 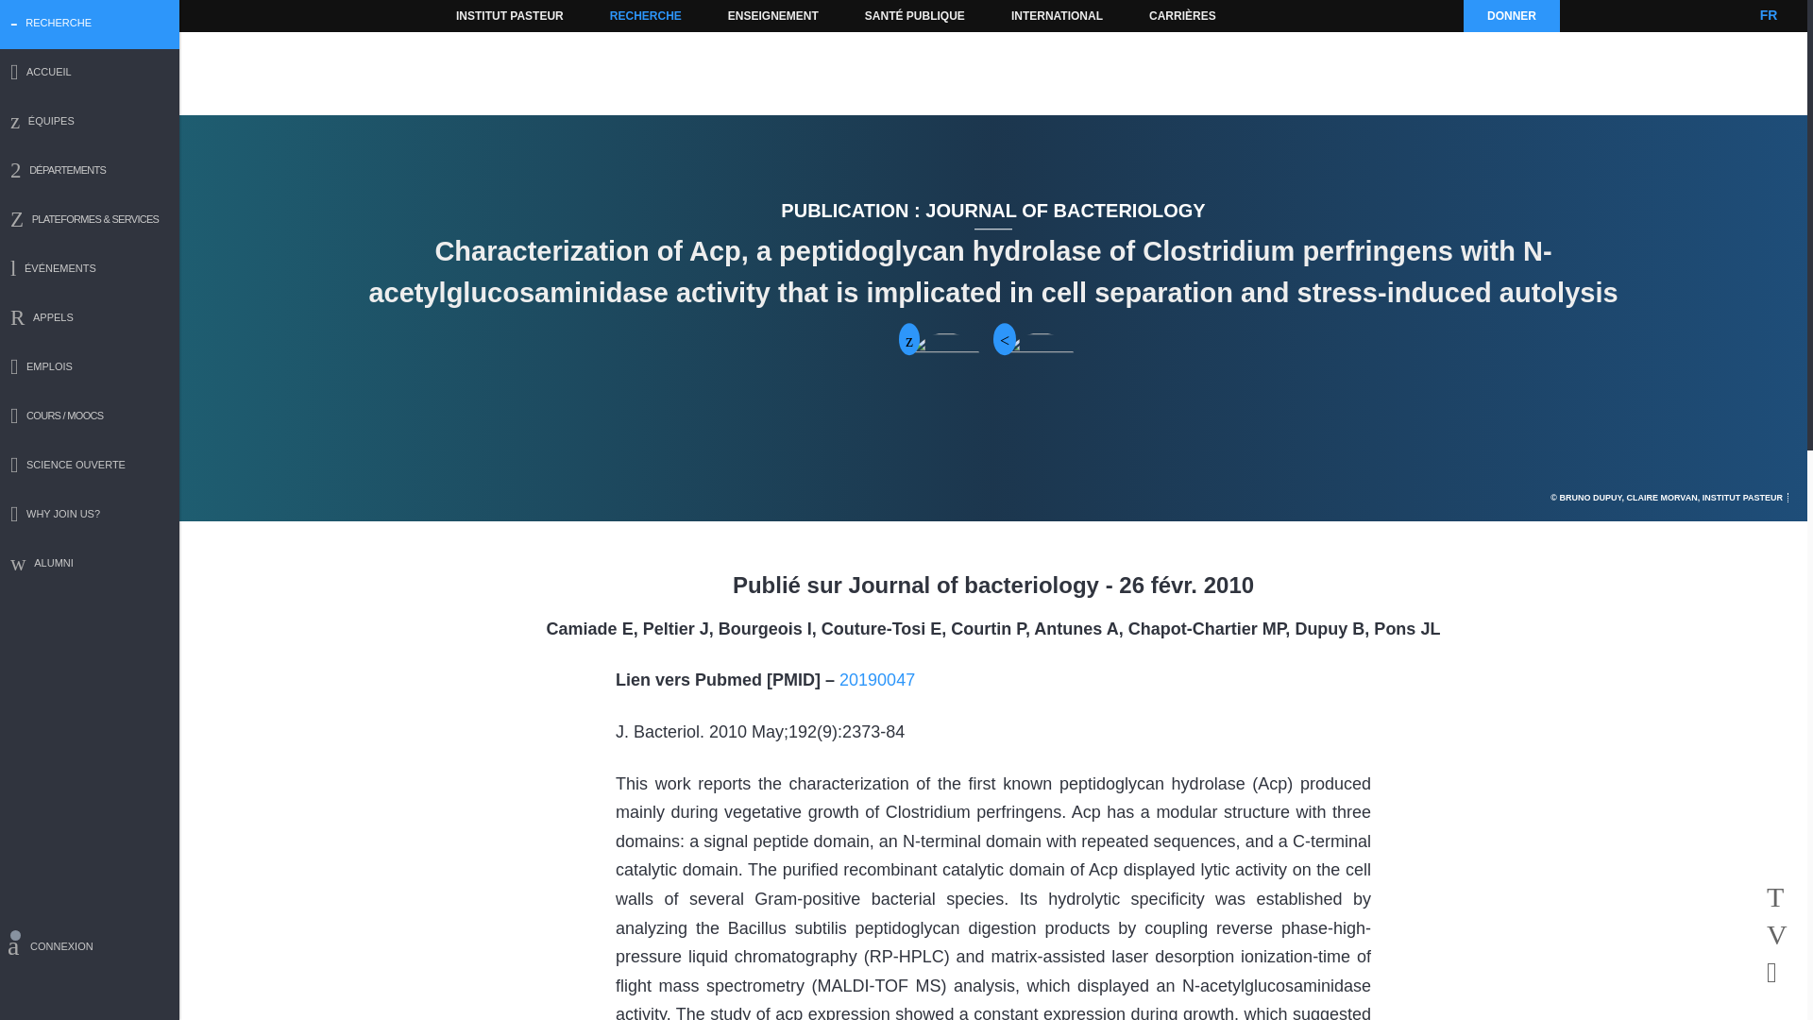 What do you see at coordinates (90, 949) in the screenshot?
I see `CONNEXION` at bounding box center [90, 949].